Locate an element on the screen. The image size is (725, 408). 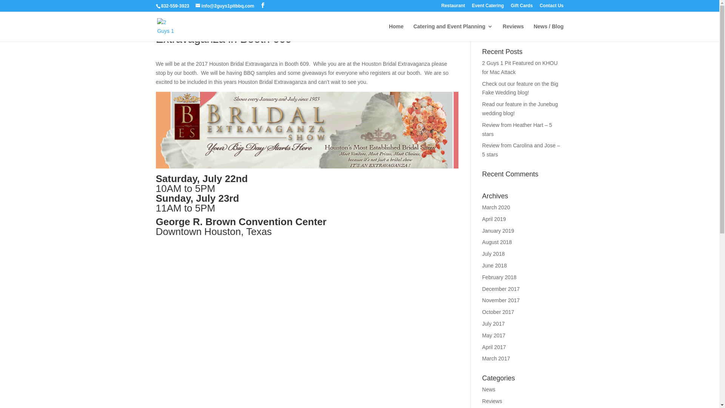
Event Catering is located at coordinates (488, 8).